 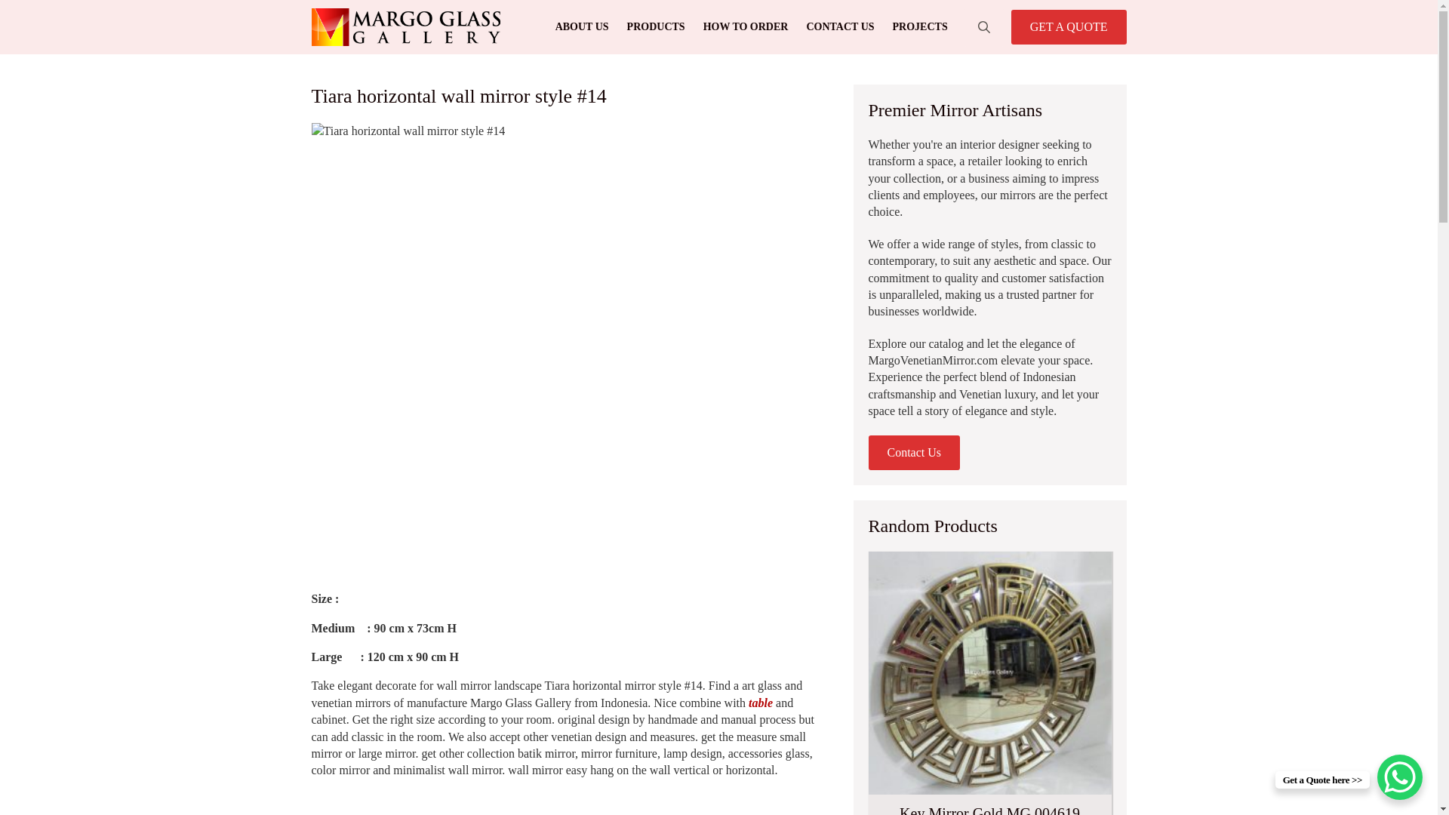 I want to click on Contact Us, so click(x=913, y=453).